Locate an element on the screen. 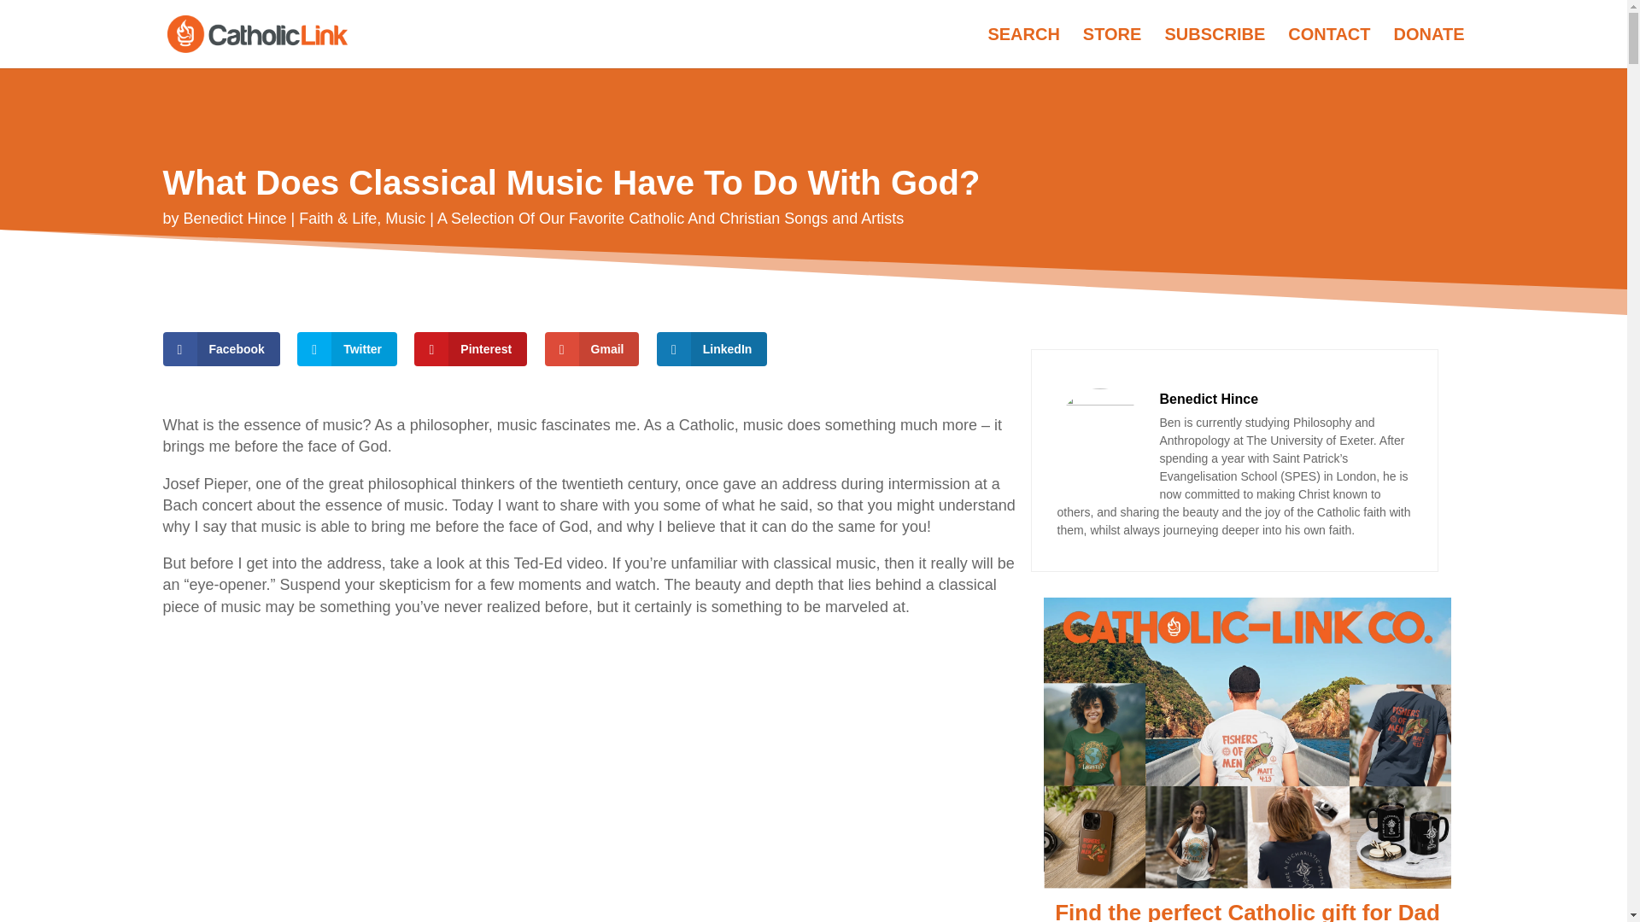 Image resolution: width=1640 pixels, height=922 pixels. CONTACT is located at coordinates (1328, 48).